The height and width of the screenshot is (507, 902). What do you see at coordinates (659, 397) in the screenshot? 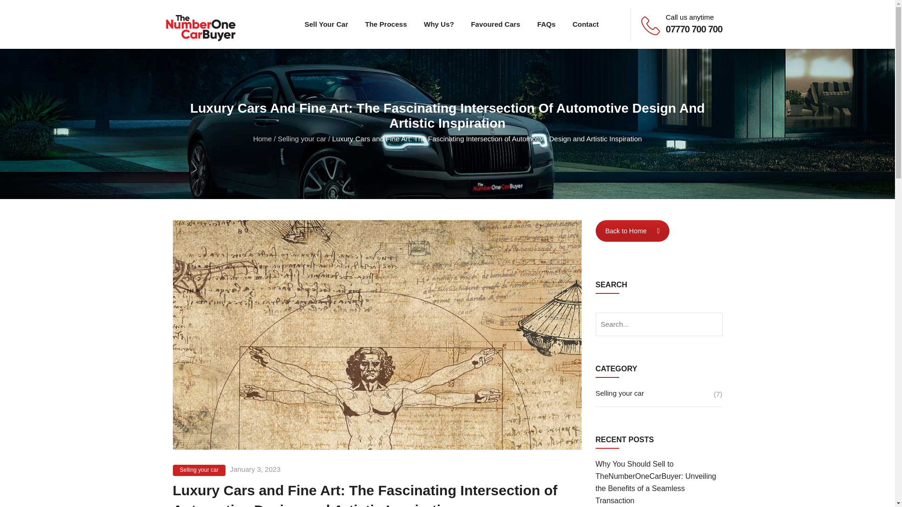
I see `Selling your car` at bounding box center [659, 397].